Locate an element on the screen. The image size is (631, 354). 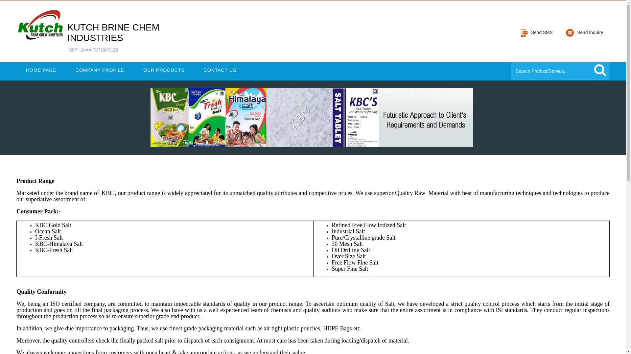
submit is located at coordinates (600, 70).